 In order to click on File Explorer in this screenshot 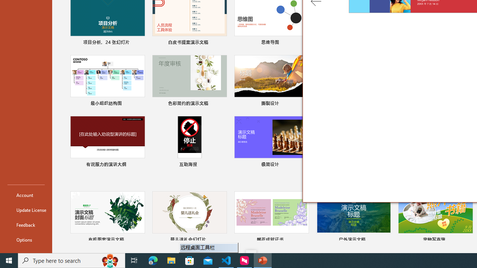, I will do `click(171, 261)`.